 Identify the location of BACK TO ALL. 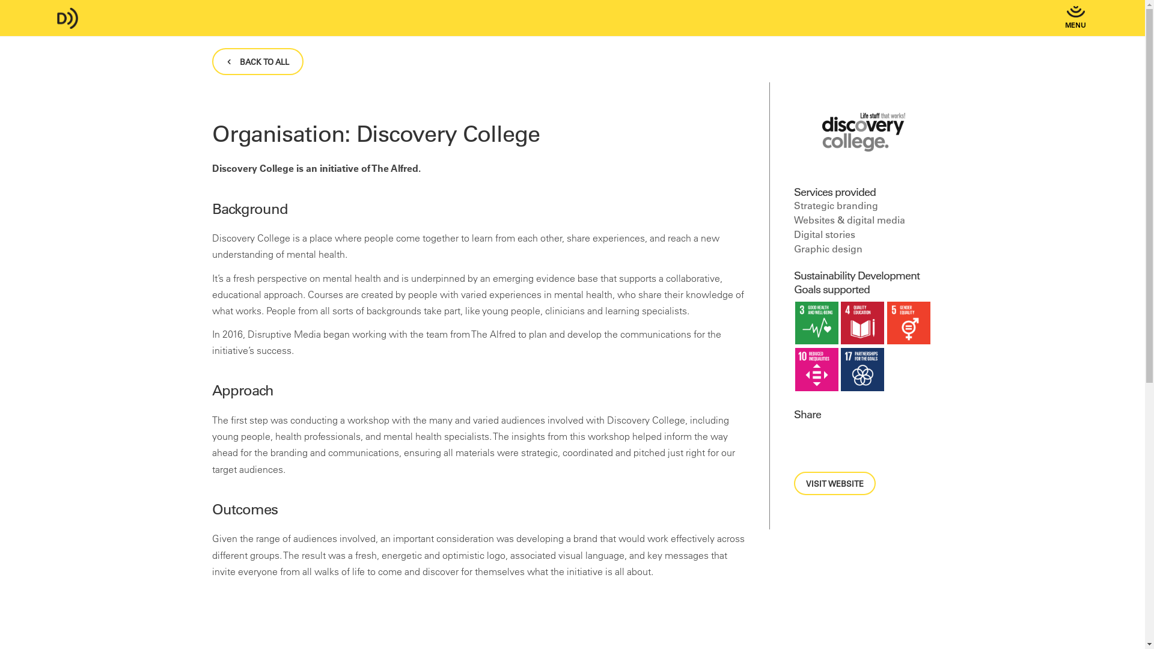
(257, 61).